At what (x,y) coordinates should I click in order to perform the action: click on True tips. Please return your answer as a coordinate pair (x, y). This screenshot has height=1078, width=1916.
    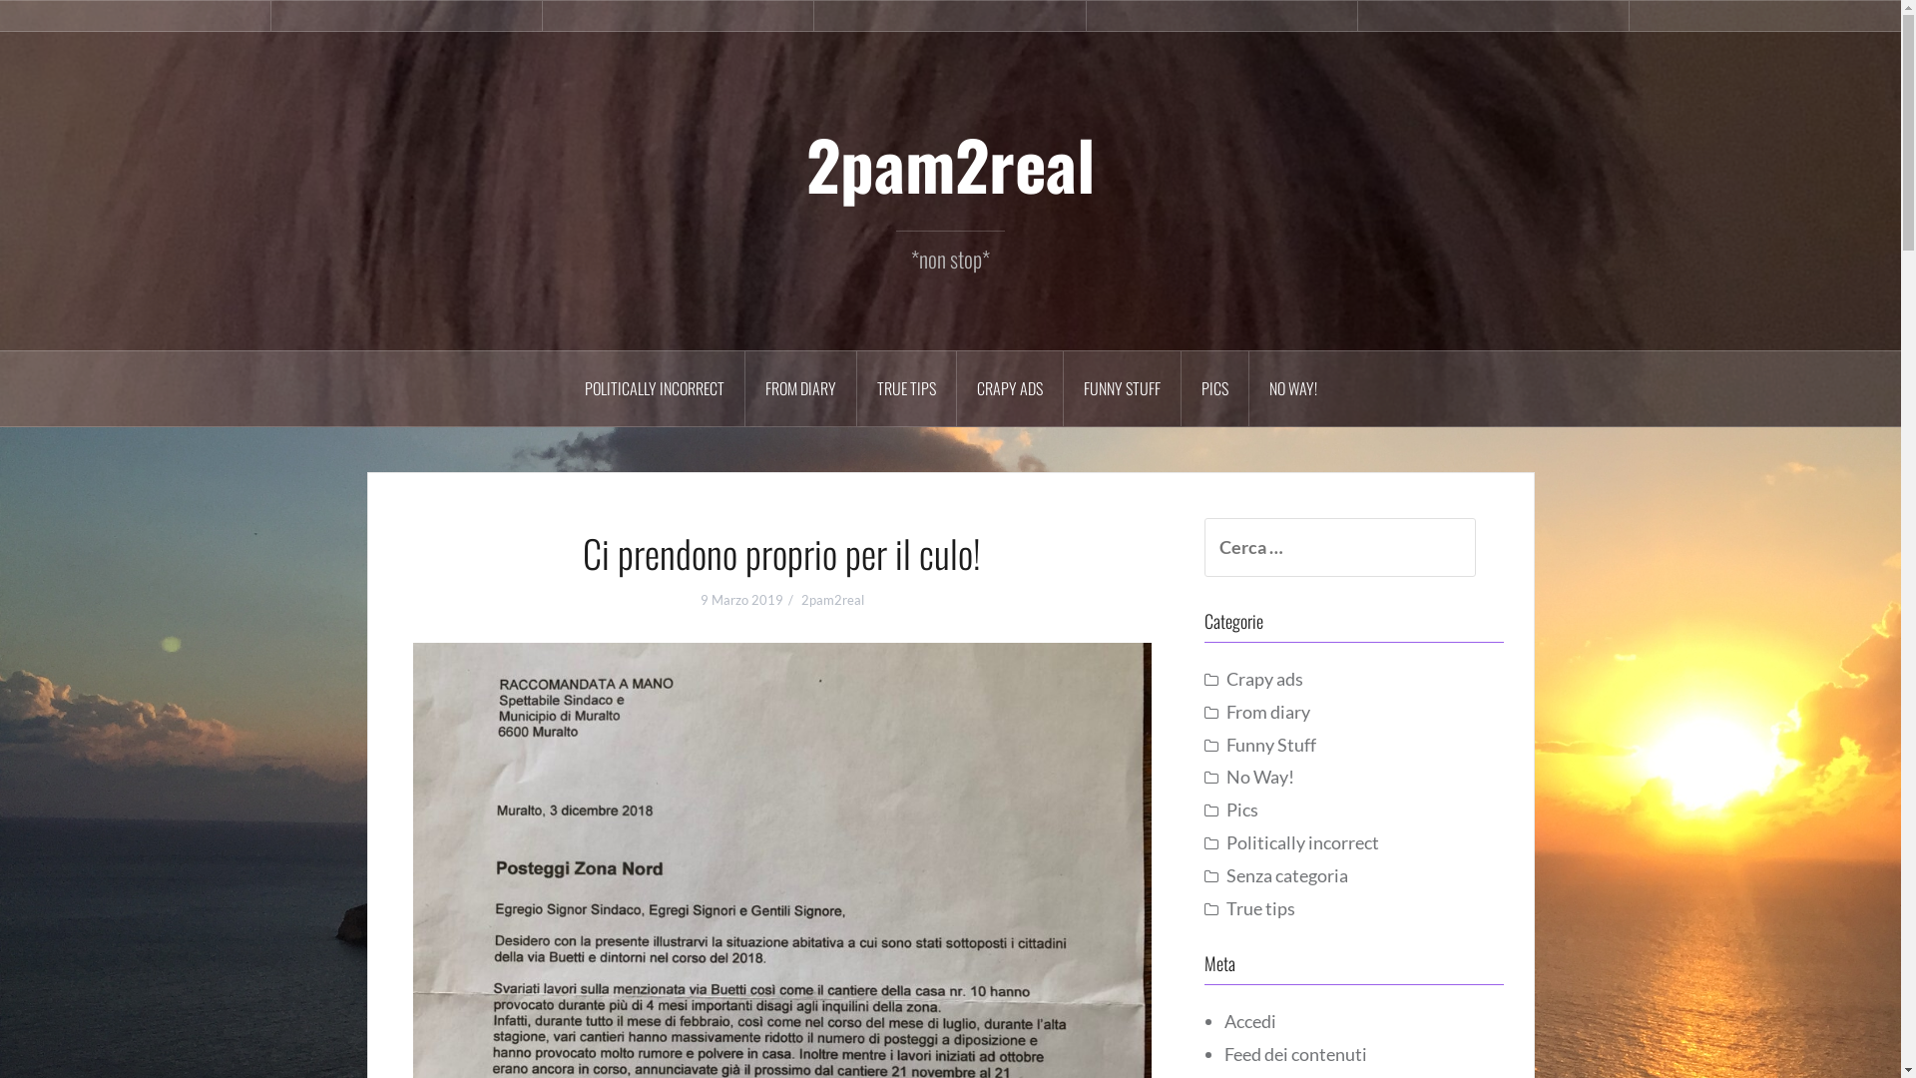
    Looking at the image, I should click on (679, 16).